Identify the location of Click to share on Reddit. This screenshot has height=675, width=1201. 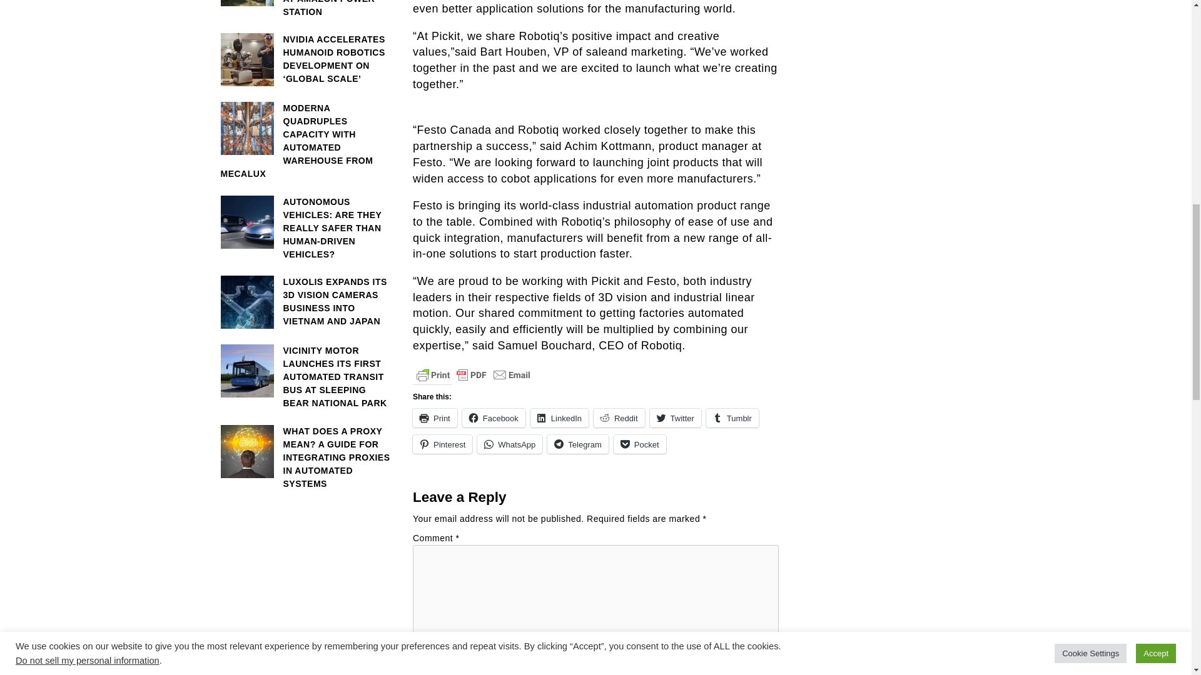
(619, 417).